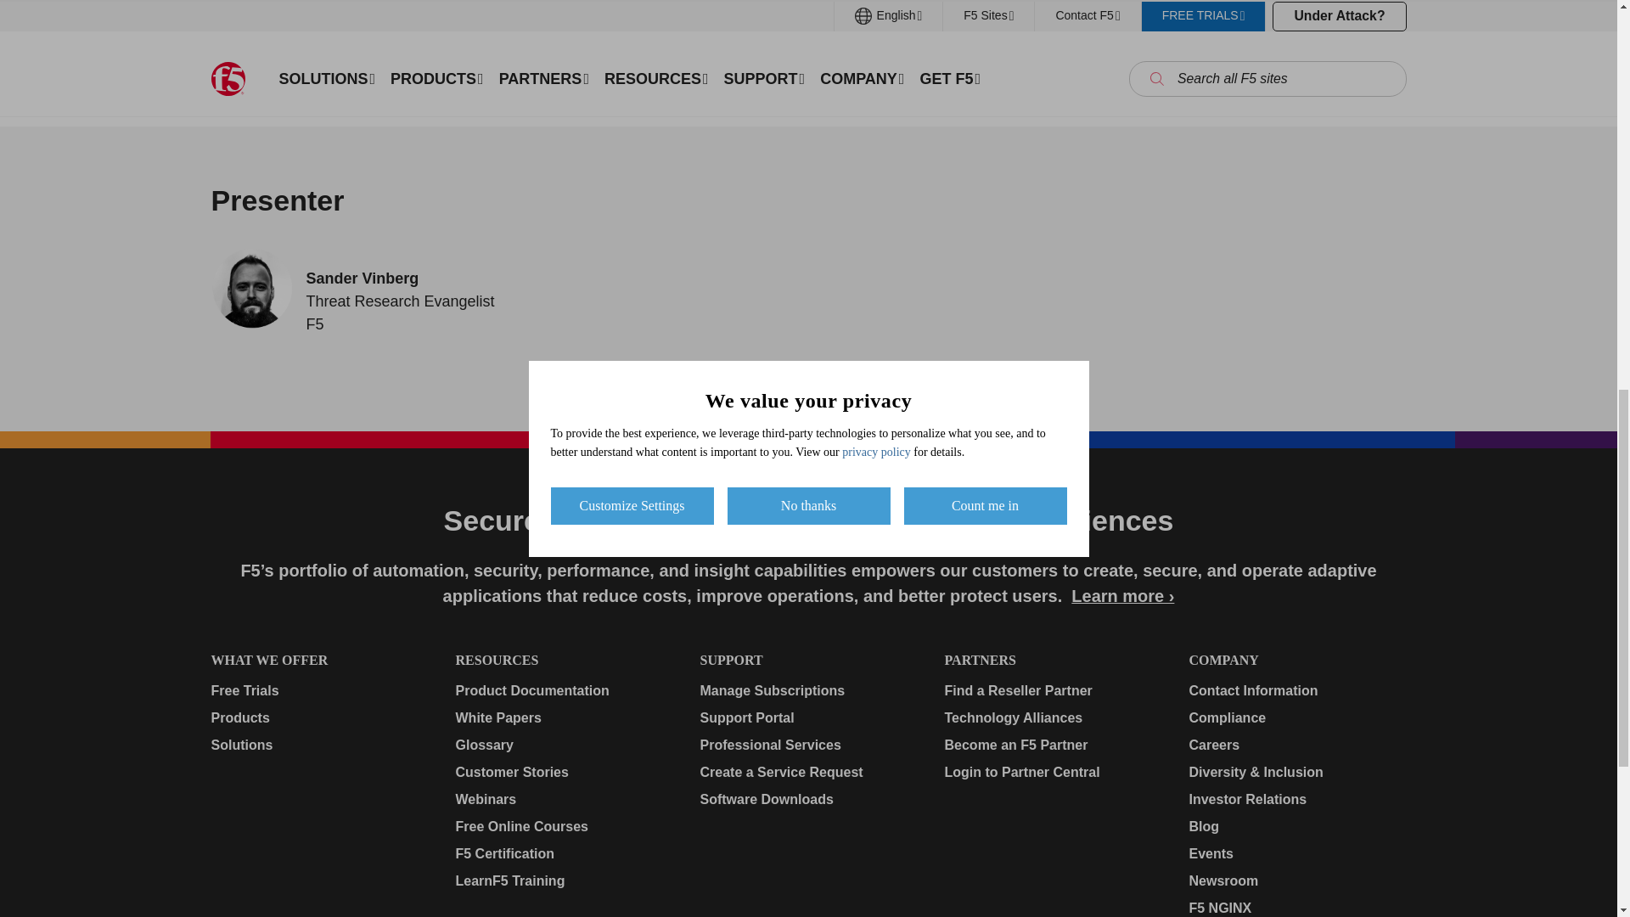 This screenshot has height=917, width=1630. I want to click on LearnF5 Training, so click(563, 881).